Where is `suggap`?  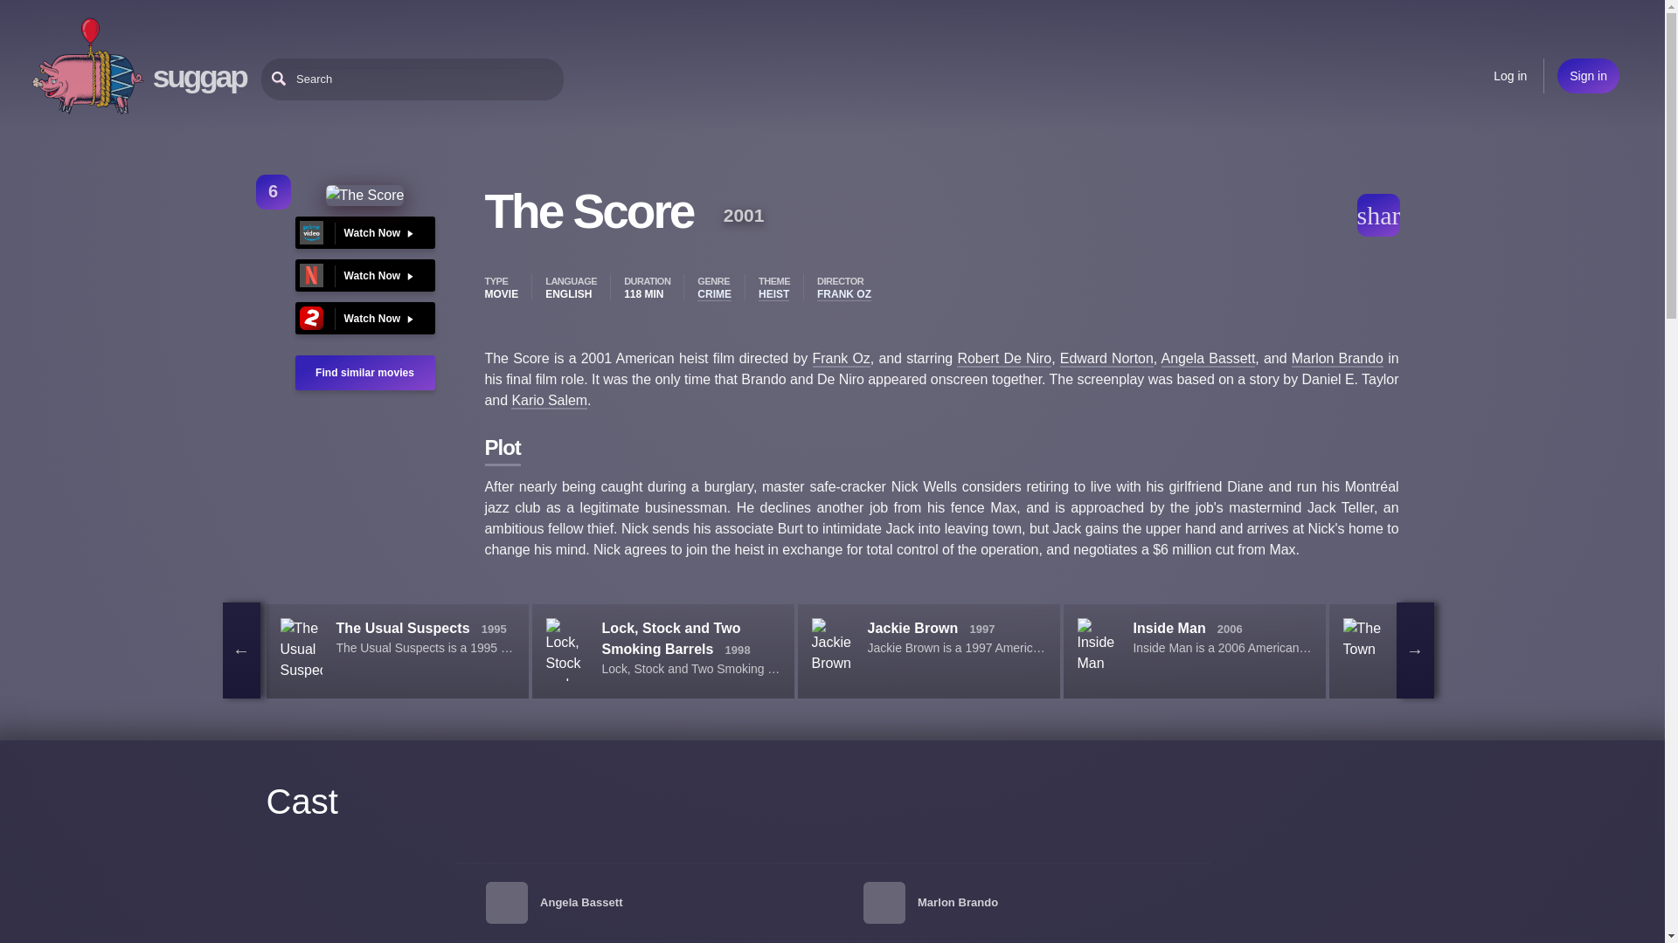
suggap is located at coordinates (199, 76).